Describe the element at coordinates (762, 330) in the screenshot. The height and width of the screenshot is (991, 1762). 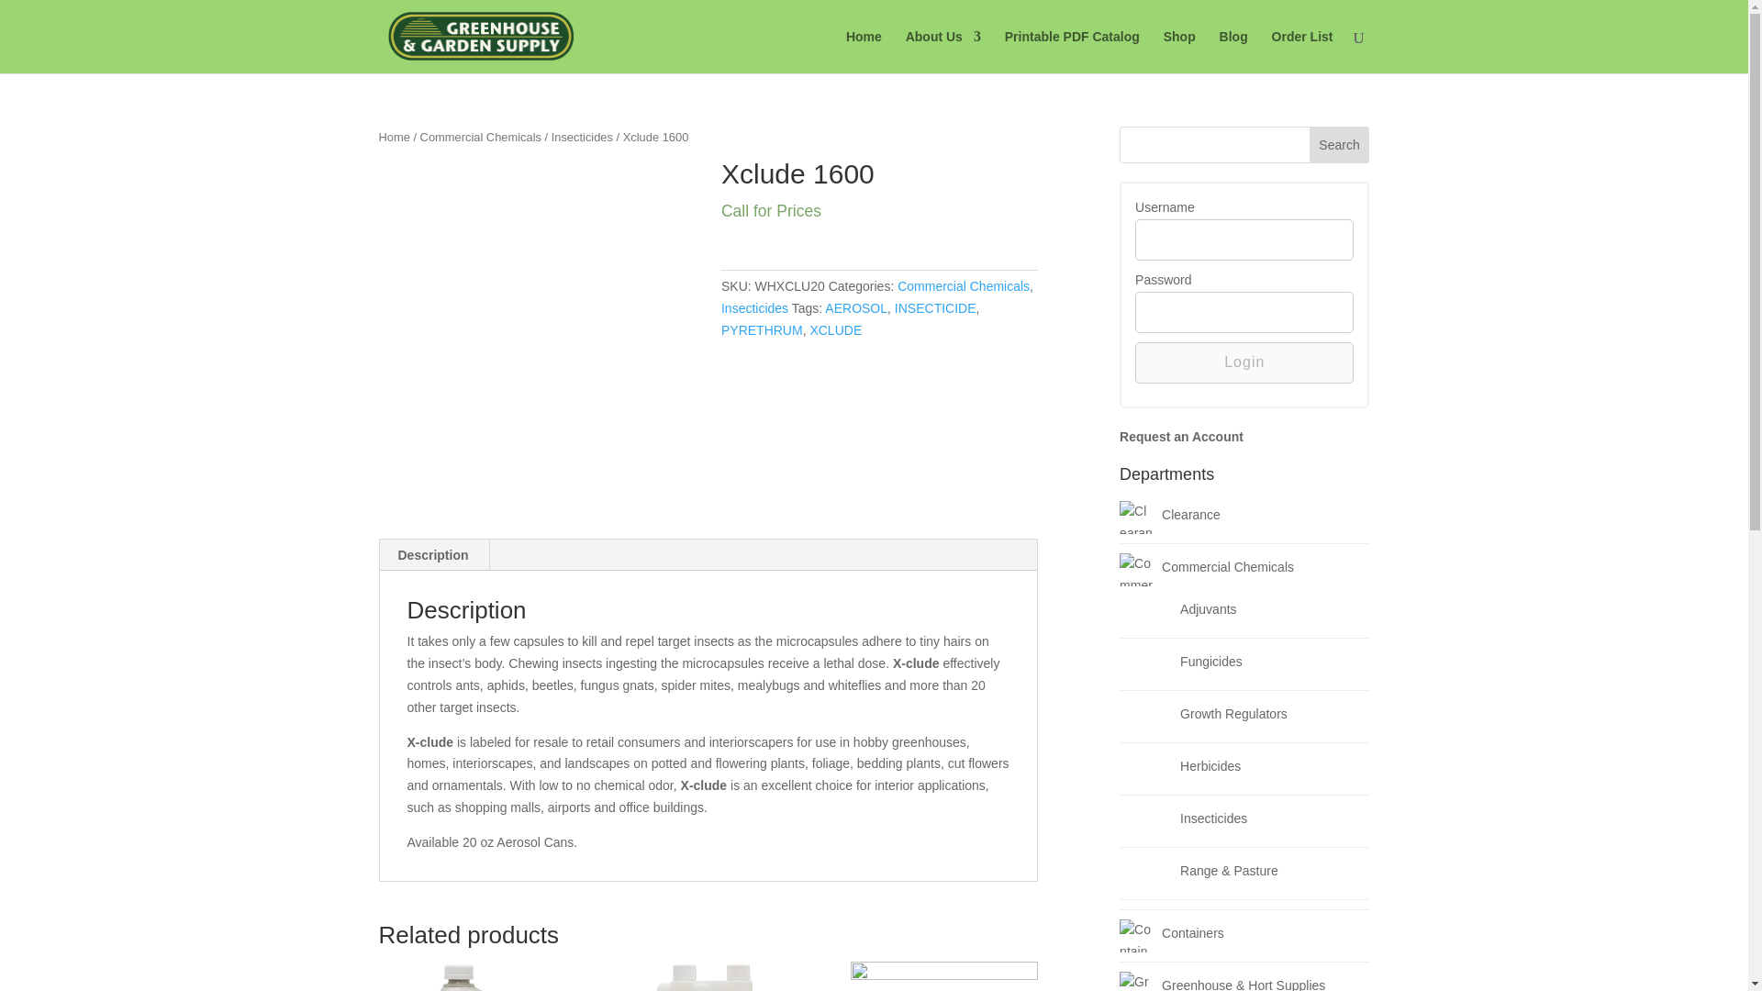
I see `Insecticides` at that location.